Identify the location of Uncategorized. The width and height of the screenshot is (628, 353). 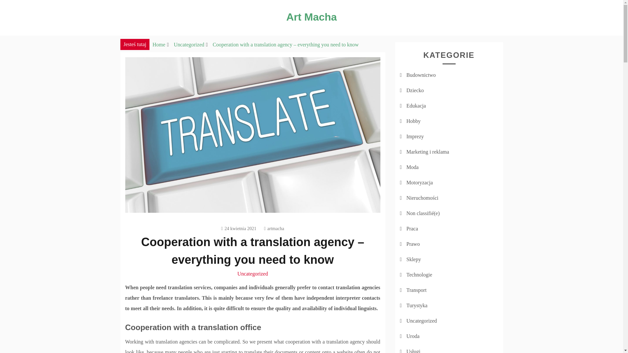
(189, 44).